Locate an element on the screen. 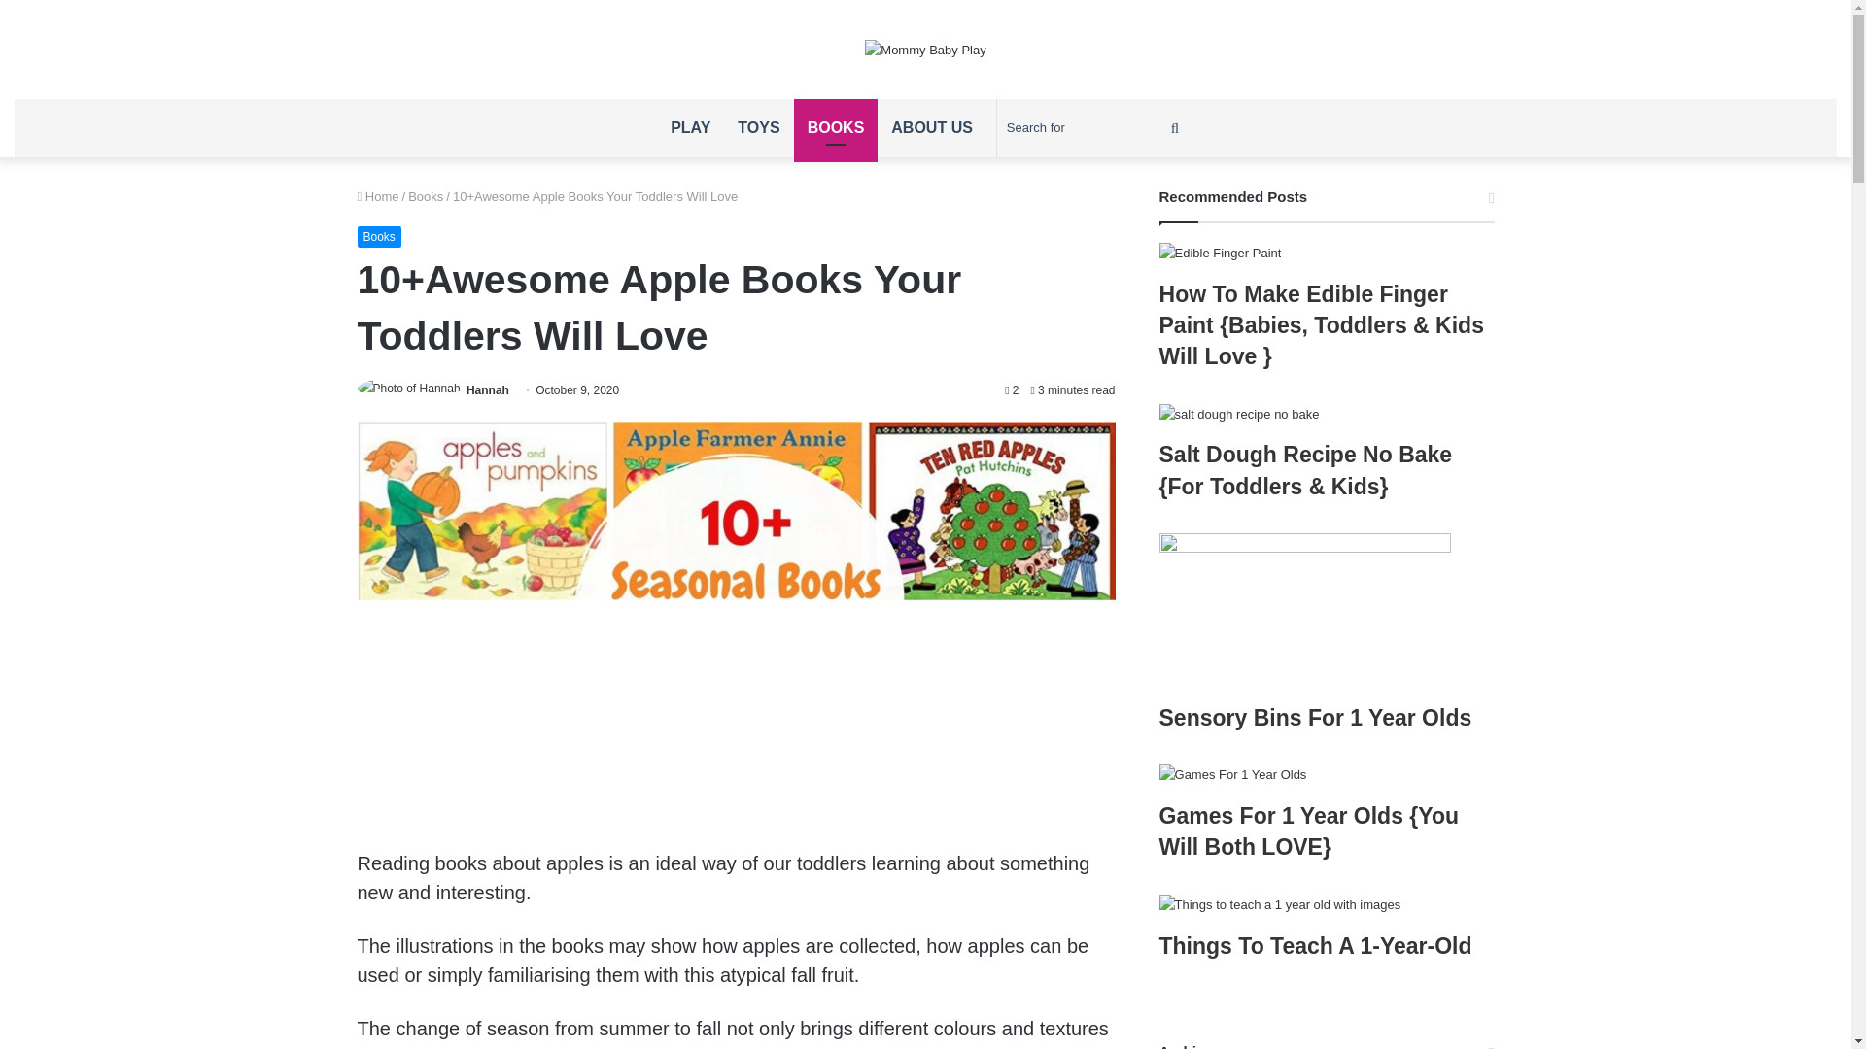 Image resolution: width=1866 pixels, height=1049 pixels. Hannah is located at coordinates (488, 390).